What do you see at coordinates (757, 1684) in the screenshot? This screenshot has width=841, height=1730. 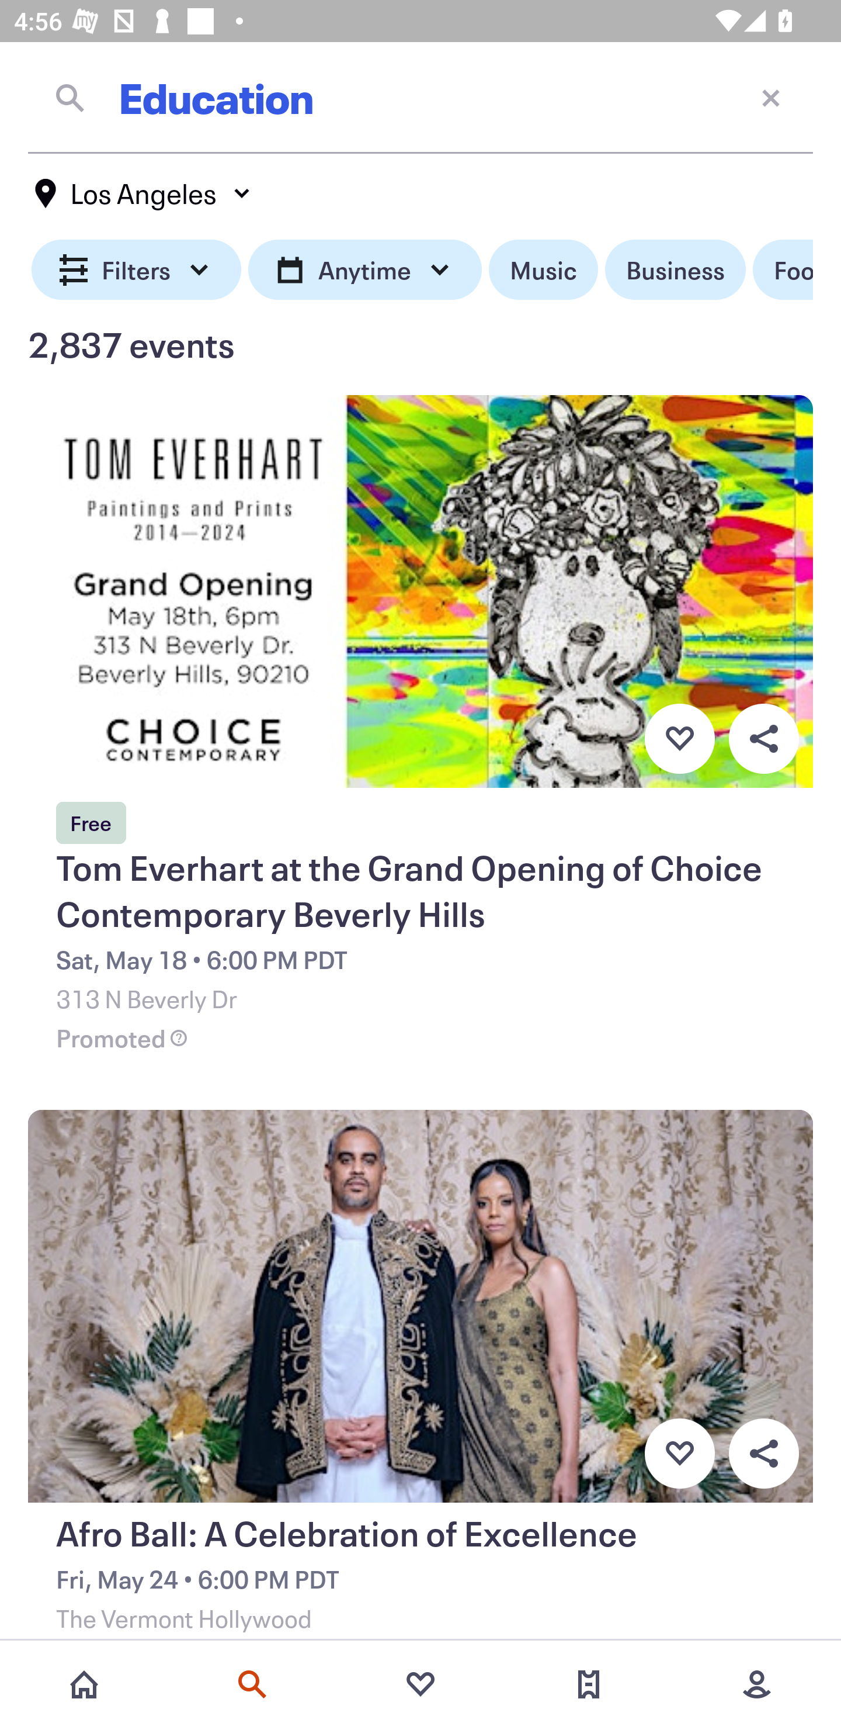 I see `More` at bounding box center [757, 1684].